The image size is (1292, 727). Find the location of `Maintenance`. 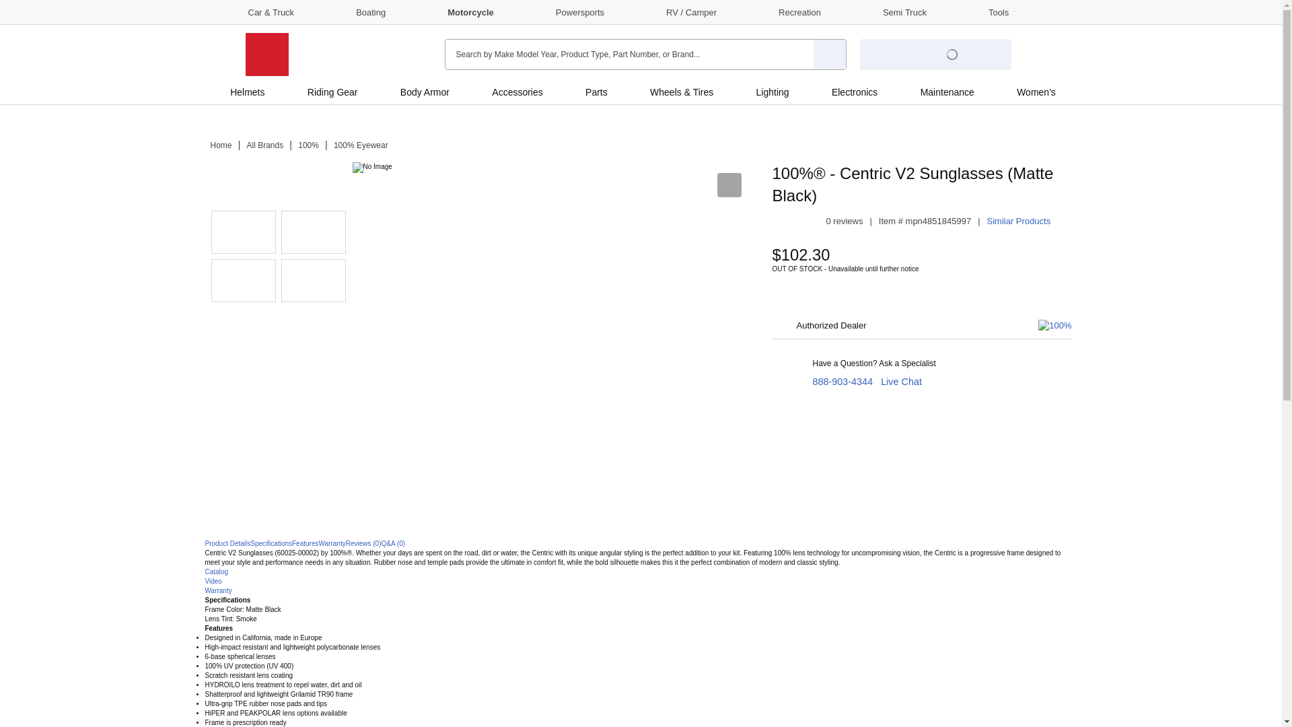

Maintenance is located at coordinates (947, 92).